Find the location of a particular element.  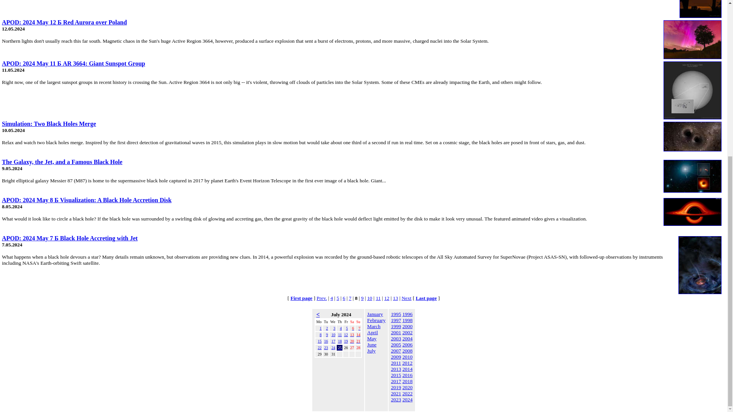

Simulation: Two Black Holes Merge is located at coordinates (49, 124).